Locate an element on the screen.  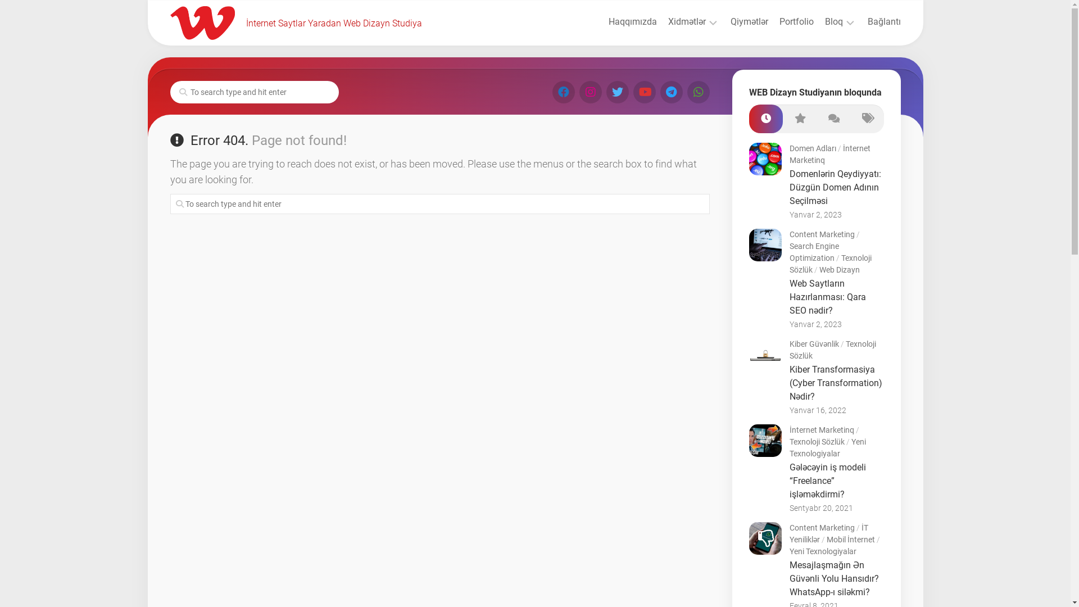
Popular Posts is located at coordinates (799, 119).